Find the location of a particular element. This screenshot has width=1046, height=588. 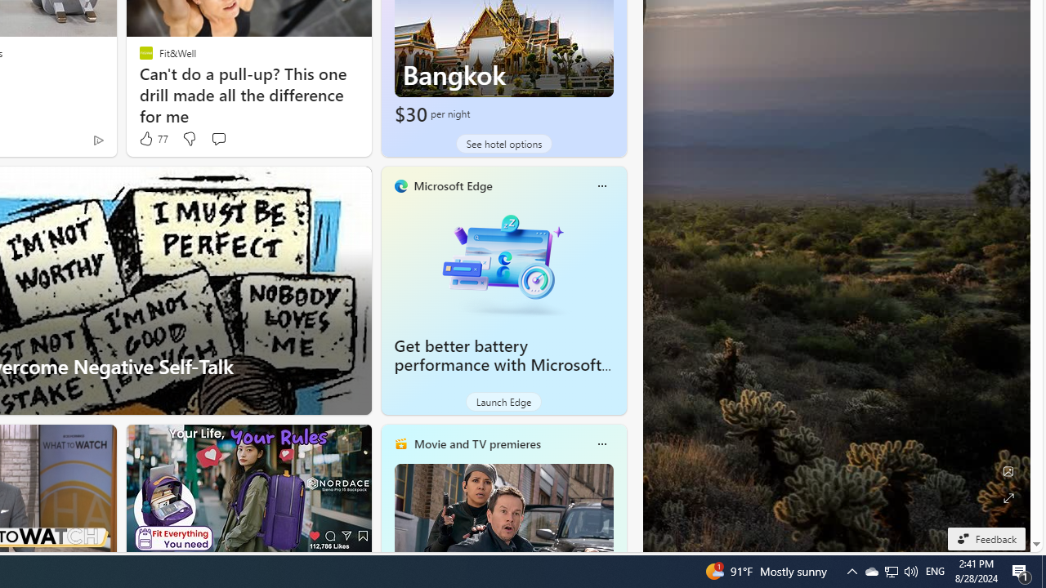

Feedback is located at coordinates (986, 538).